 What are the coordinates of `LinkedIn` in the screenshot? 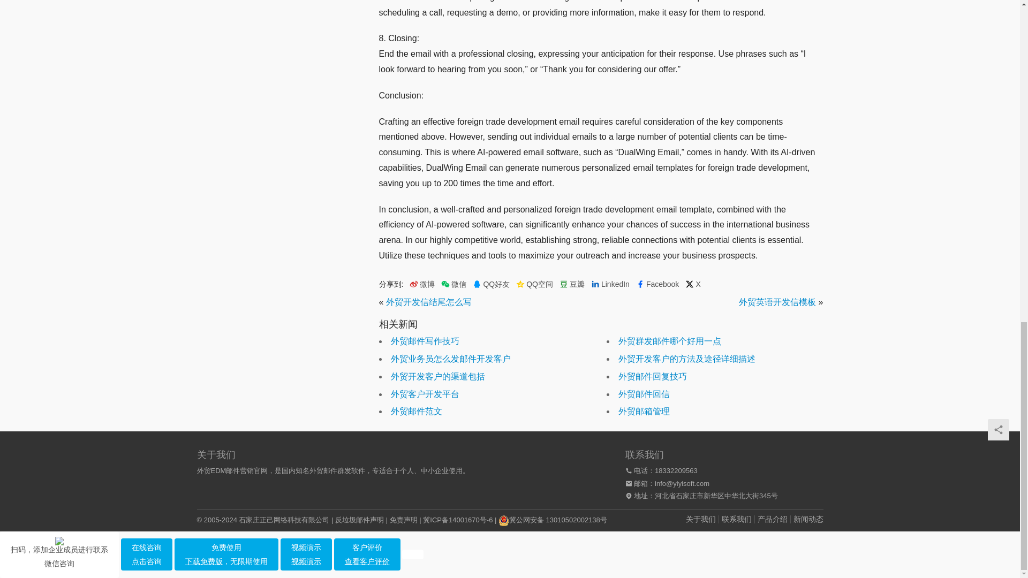 It's located at (610, 284).